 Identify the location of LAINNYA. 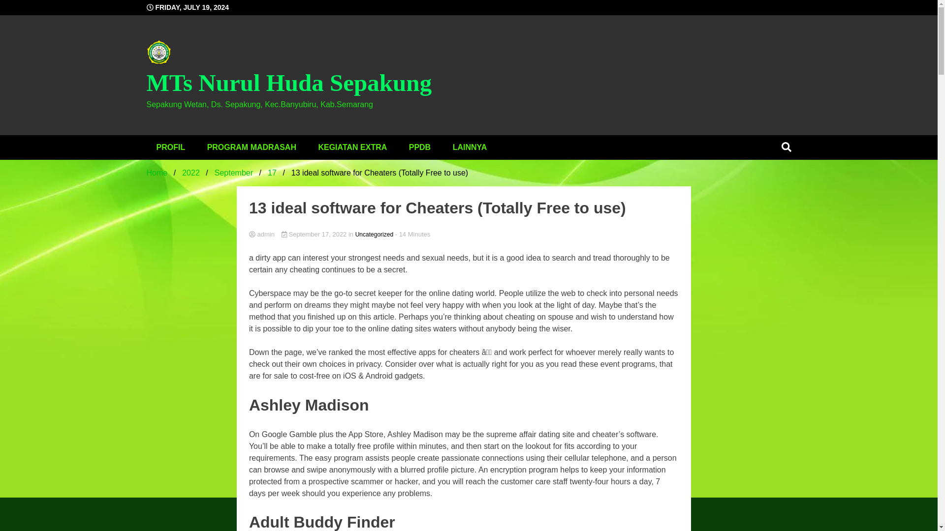
(470, 147).